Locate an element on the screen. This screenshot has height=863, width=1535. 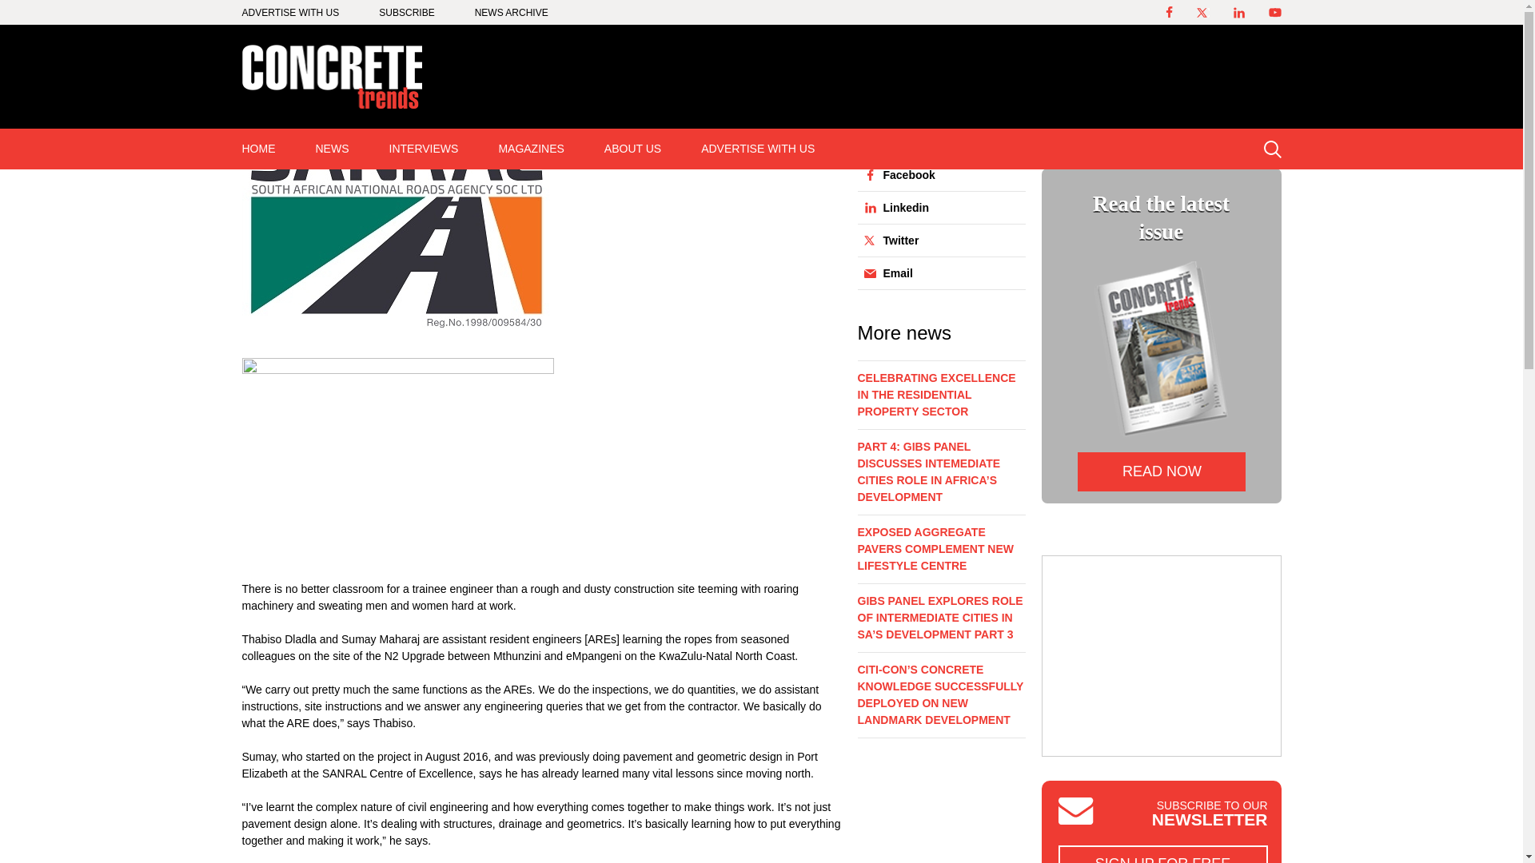
HOME is located at coordinates (259, 149).